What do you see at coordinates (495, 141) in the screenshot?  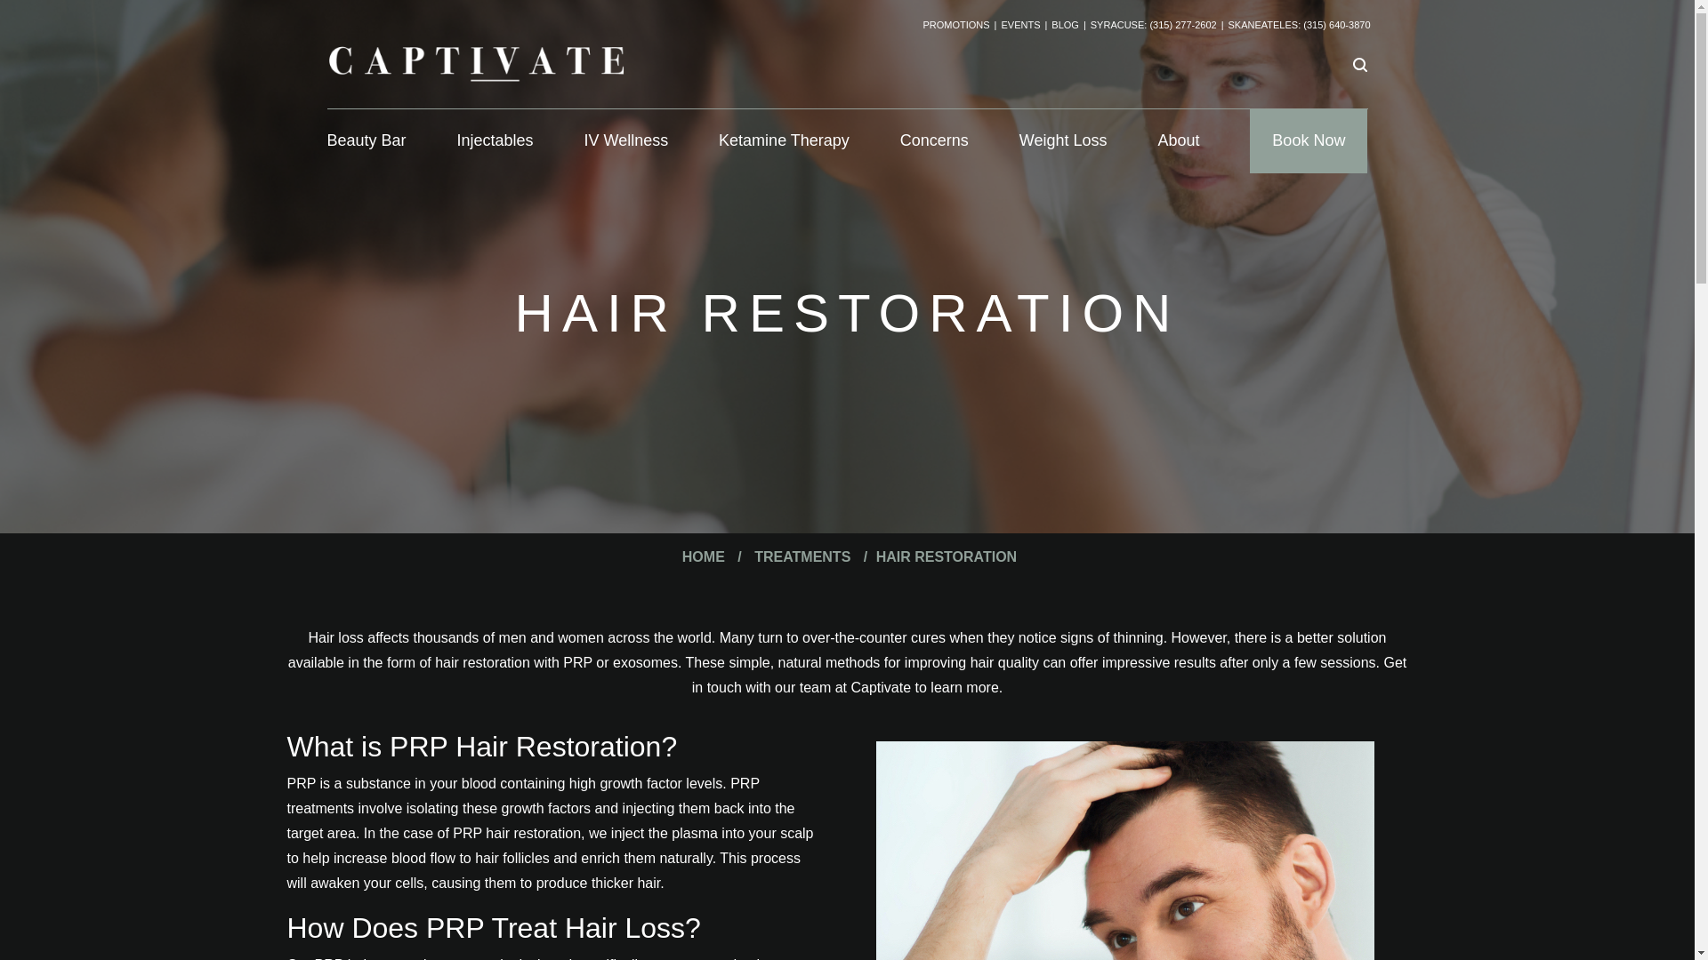 I see `Injectables` at bounding box center [495, 141].